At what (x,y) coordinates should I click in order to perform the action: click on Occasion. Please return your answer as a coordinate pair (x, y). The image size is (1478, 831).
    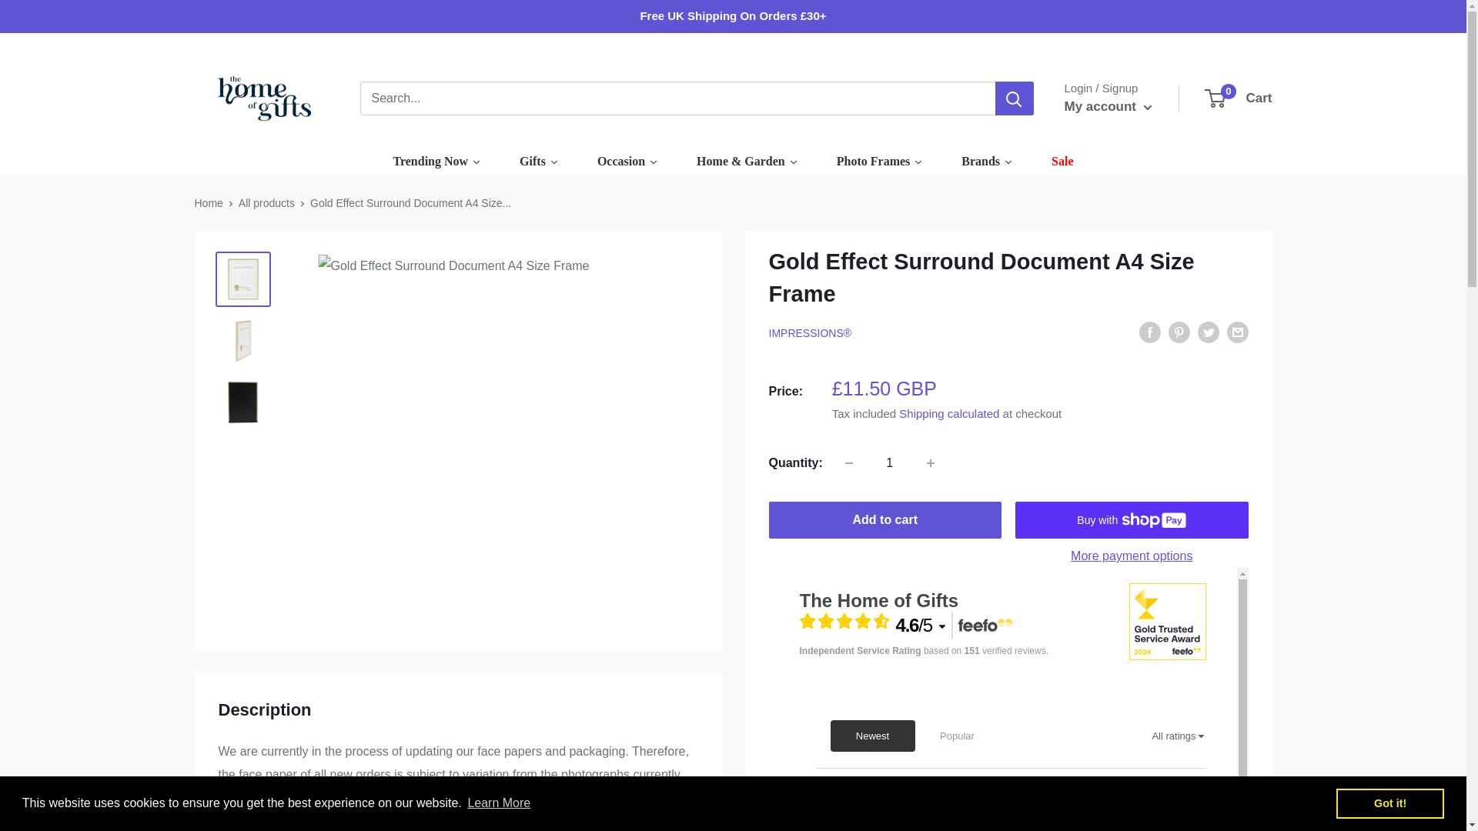
    Looking at the image, I should click on (1239, 98).